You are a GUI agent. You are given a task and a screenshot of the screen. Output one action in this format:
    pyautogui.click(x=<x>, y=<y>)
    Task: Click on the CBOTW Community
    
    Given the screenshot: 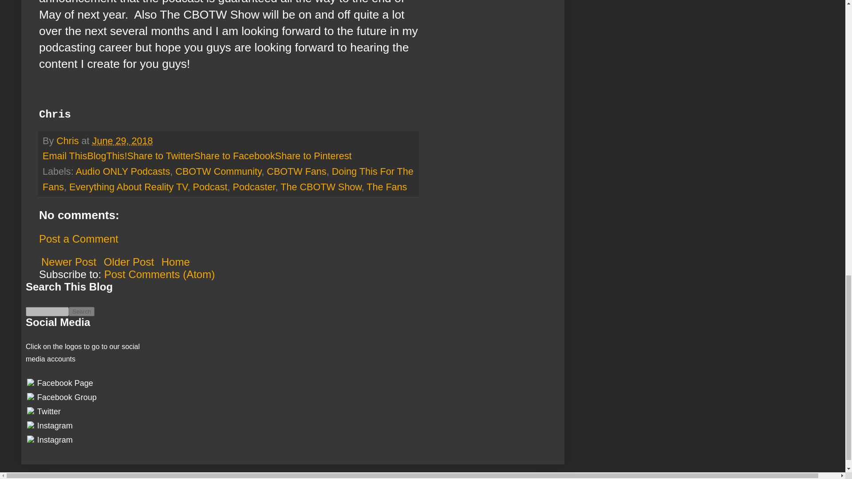 What is the action you would take?
    pyautogui.click(x=218, y=171)
    